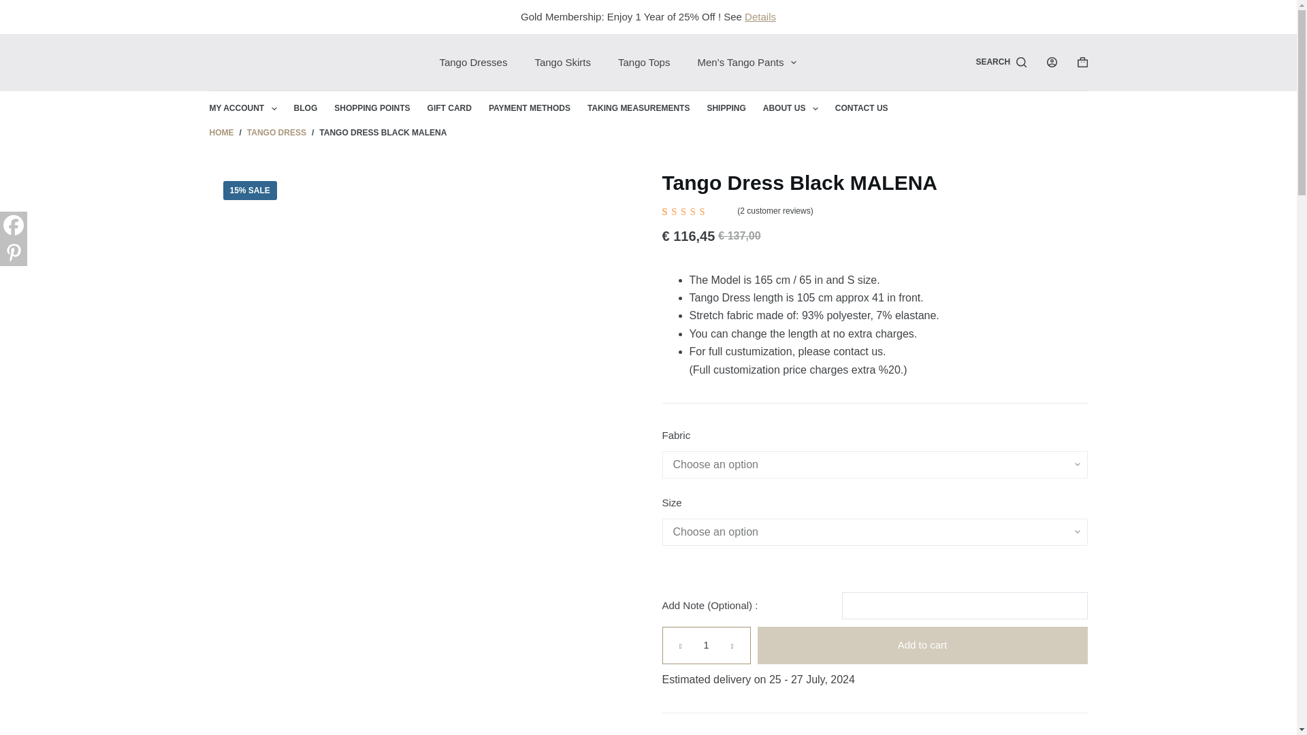  I want to click on 1, so click(705, 645).